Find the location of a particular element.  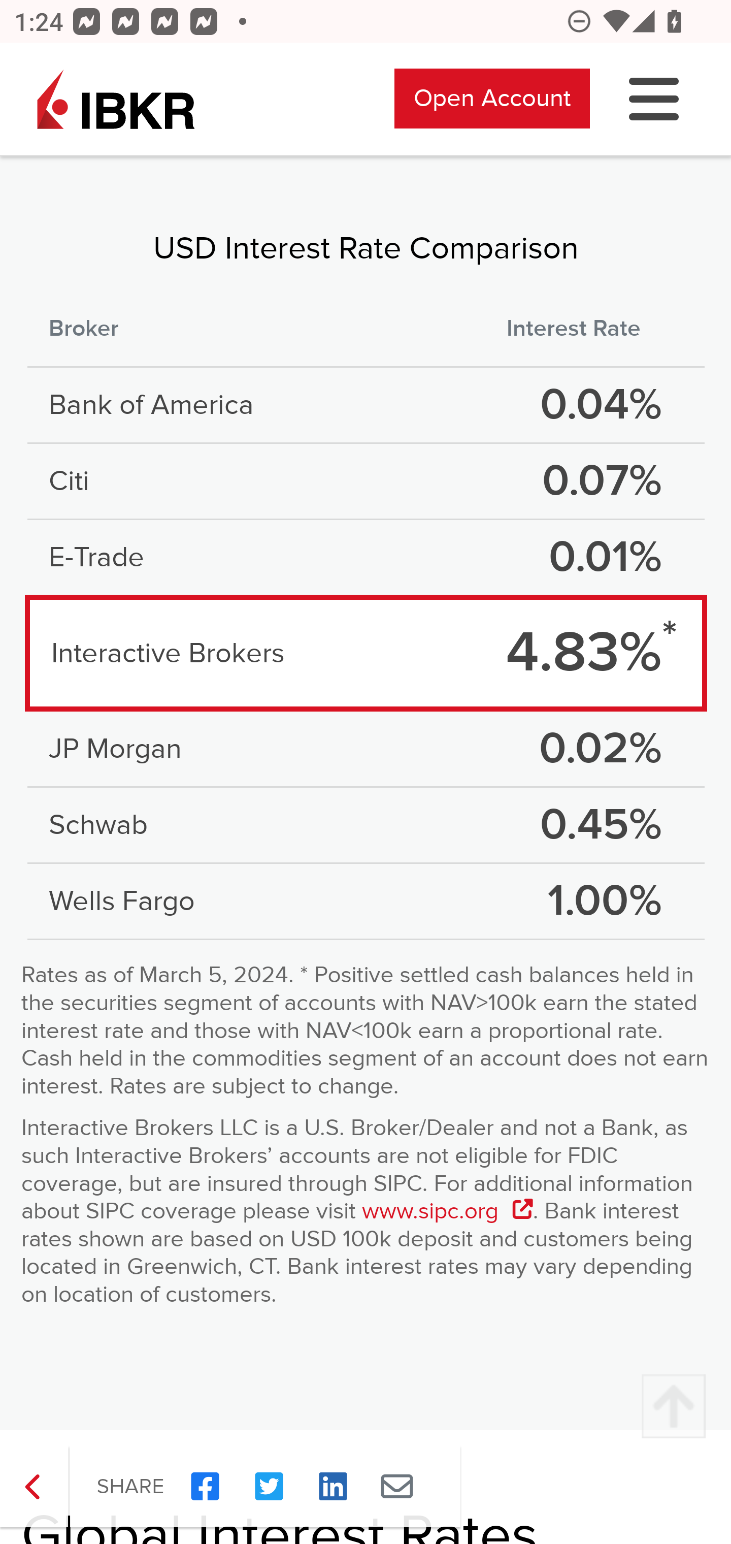

Share on Facebook  is located at coordinates (205, 1487).